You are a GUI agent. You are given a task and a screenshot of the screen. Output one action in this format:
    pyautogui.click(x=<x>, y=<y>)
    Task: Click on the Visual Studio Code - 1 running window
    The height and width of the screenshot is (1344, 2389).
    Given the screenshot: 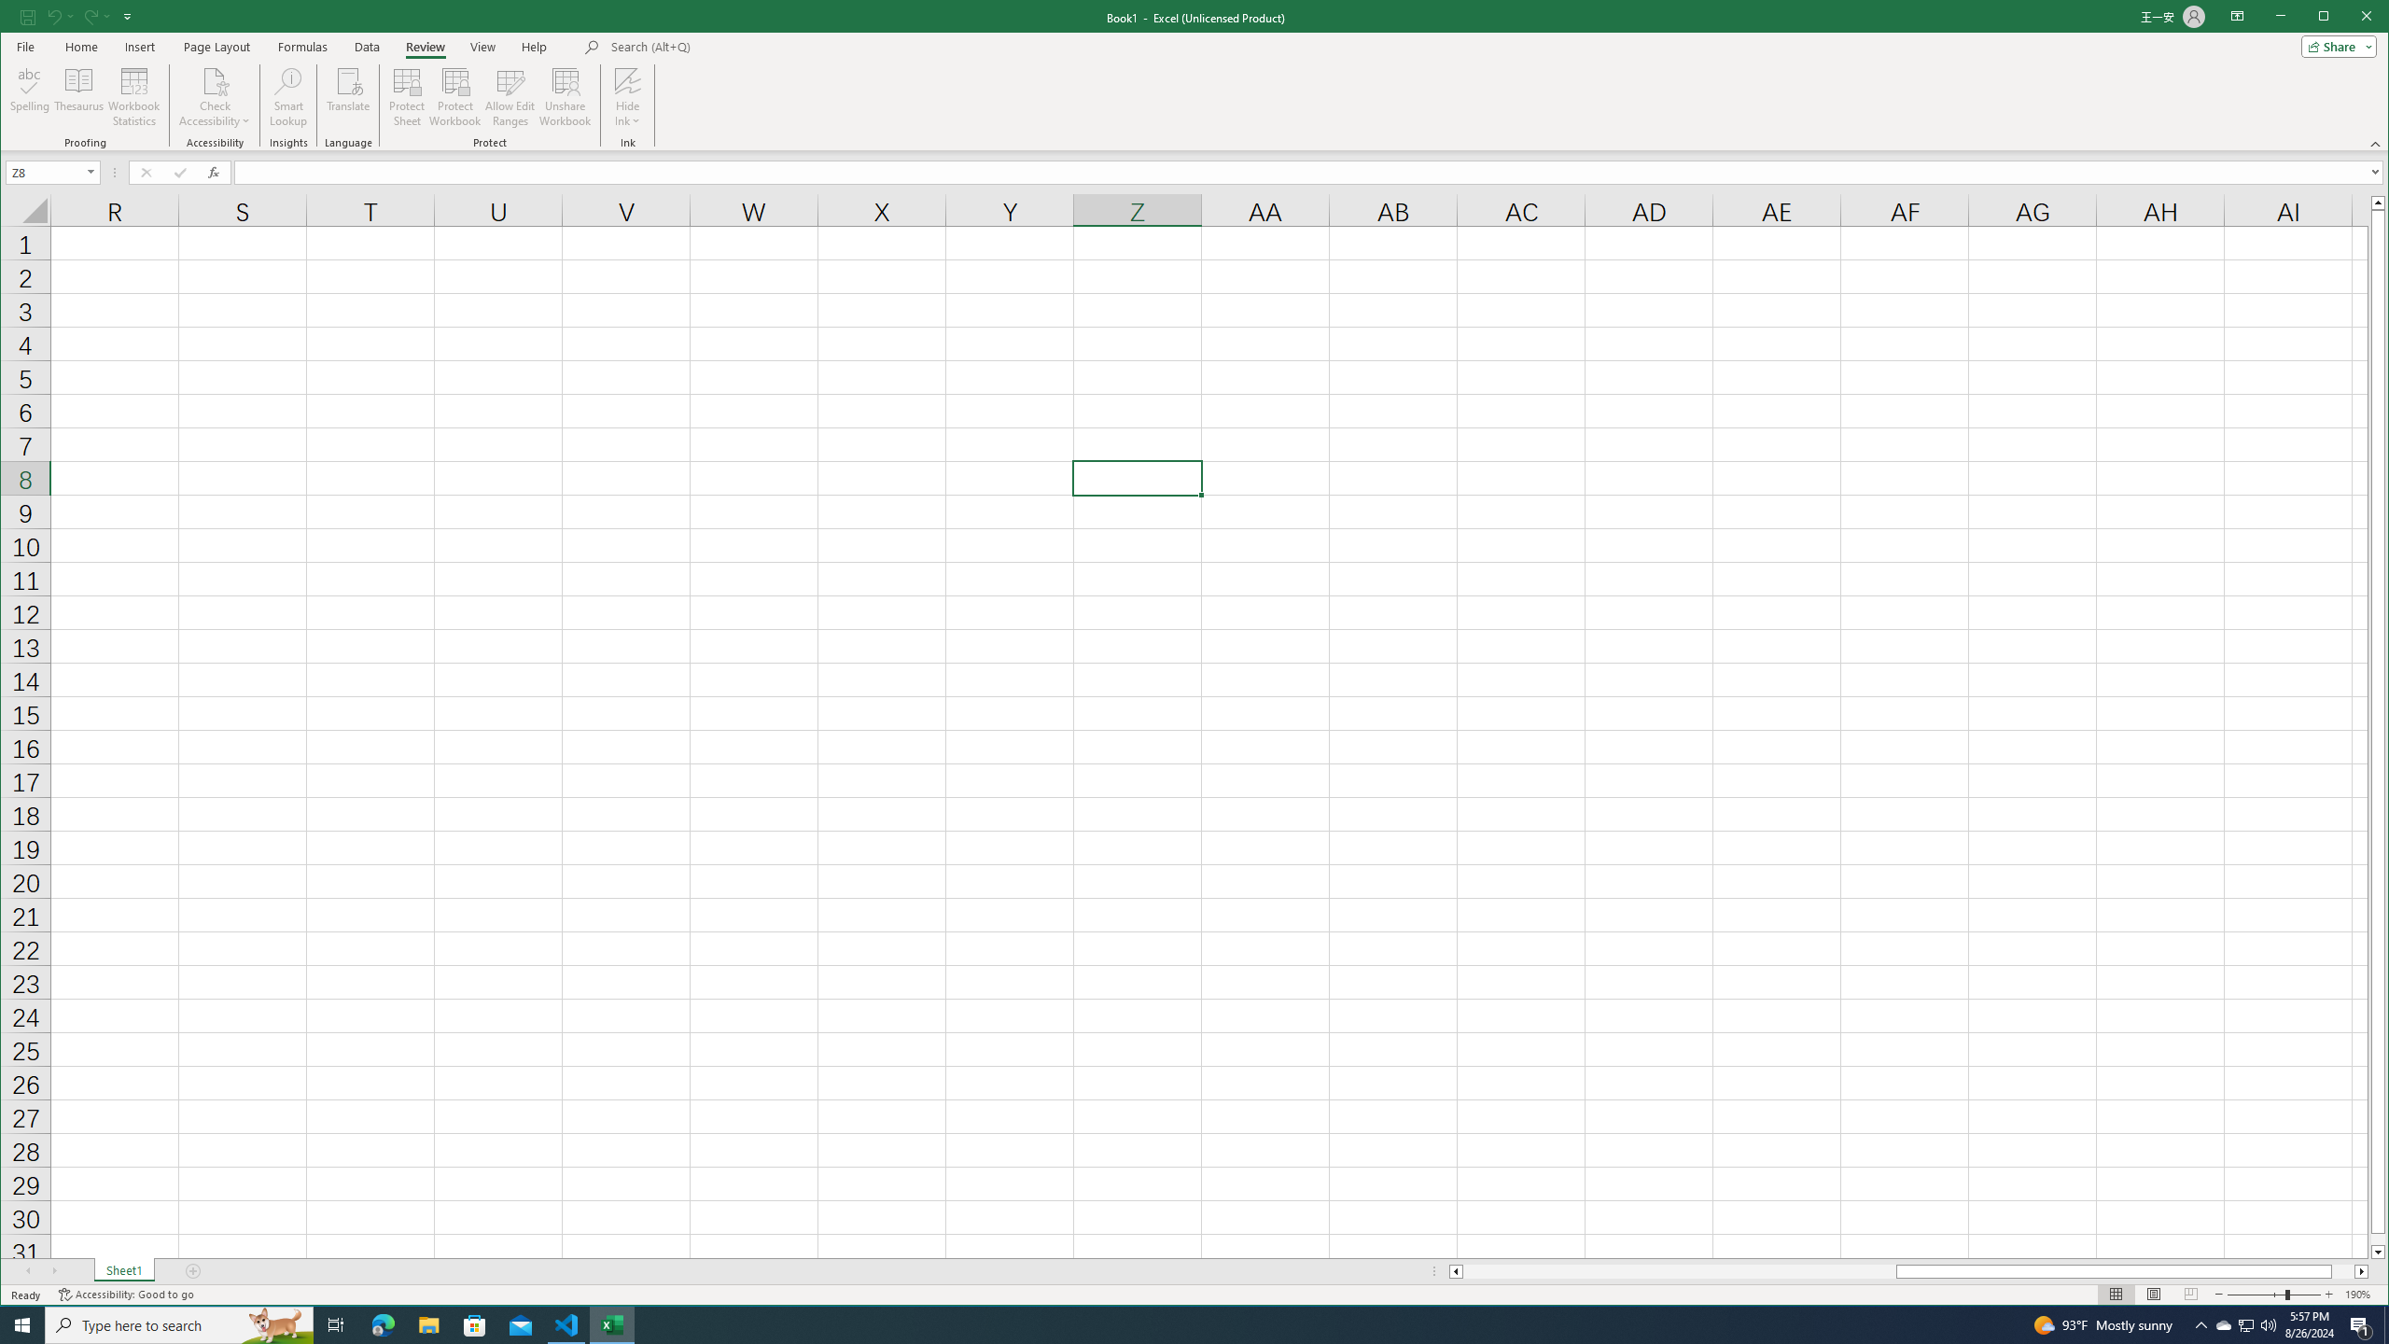 What is the action you would take?
    pyautogui.click(x=567, y=1325)
    